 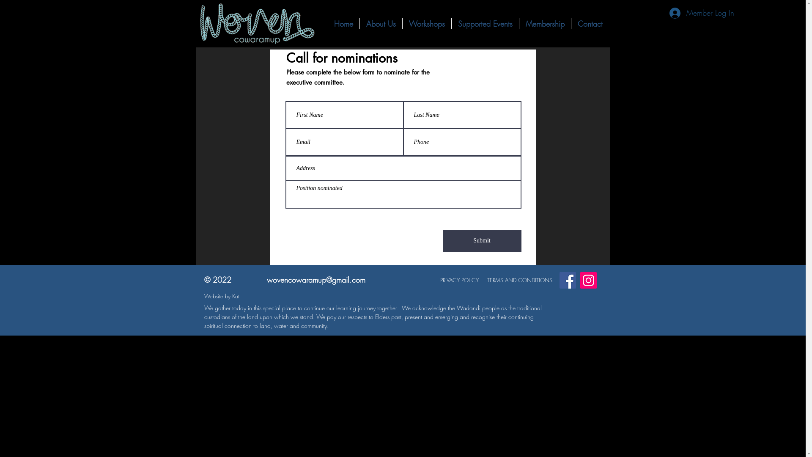 What do you see at coordinates (381, 24) in the screenshot?
I see `About Us` at bounding box center [381, 24].